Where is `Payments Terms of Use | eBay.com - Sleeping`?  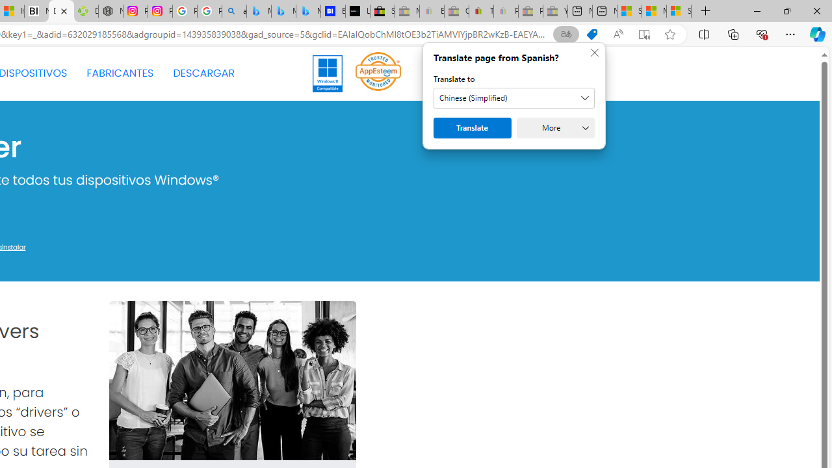
Payments Terms of Use | eBay.com - Sleeping is located at coordinates (506, 12).